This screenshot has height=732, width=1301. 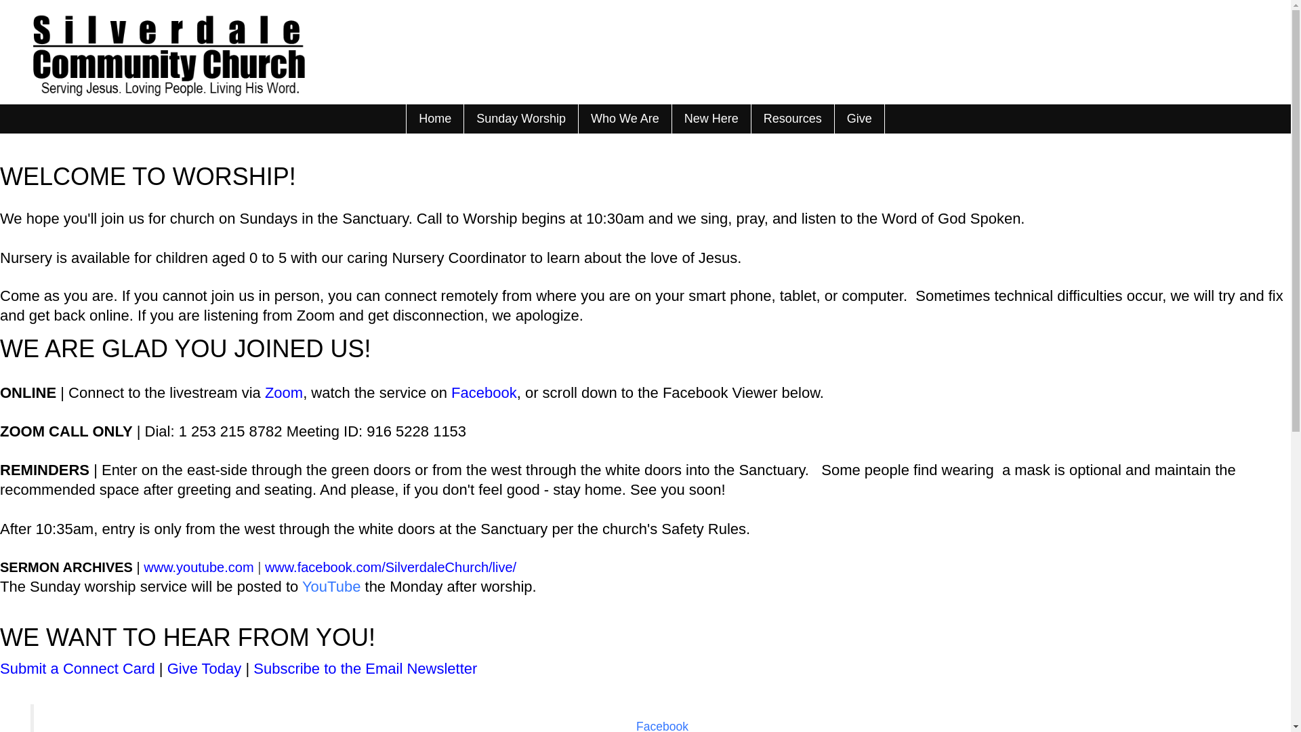 What do you see at coordinates (288, 392) in the screenshot?
I see `oom` at bounding box center [288, 392].